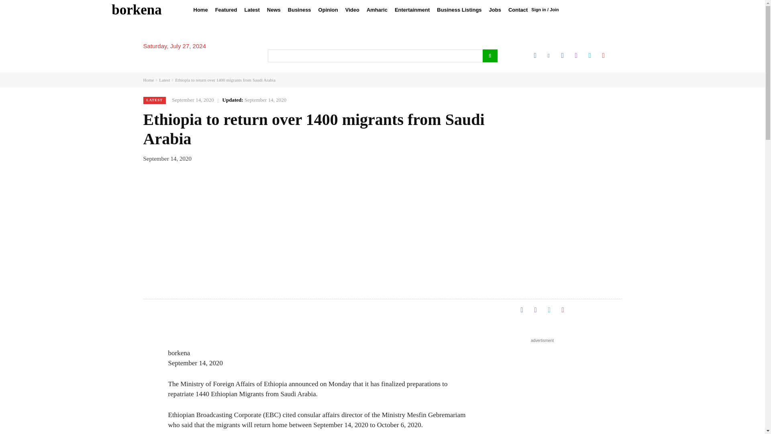 This screenshot has height=434, width=771. Describe the element at coordinates (137, 10) in the screenshot. I see `Ethiopian News and Opinion ` at that location.